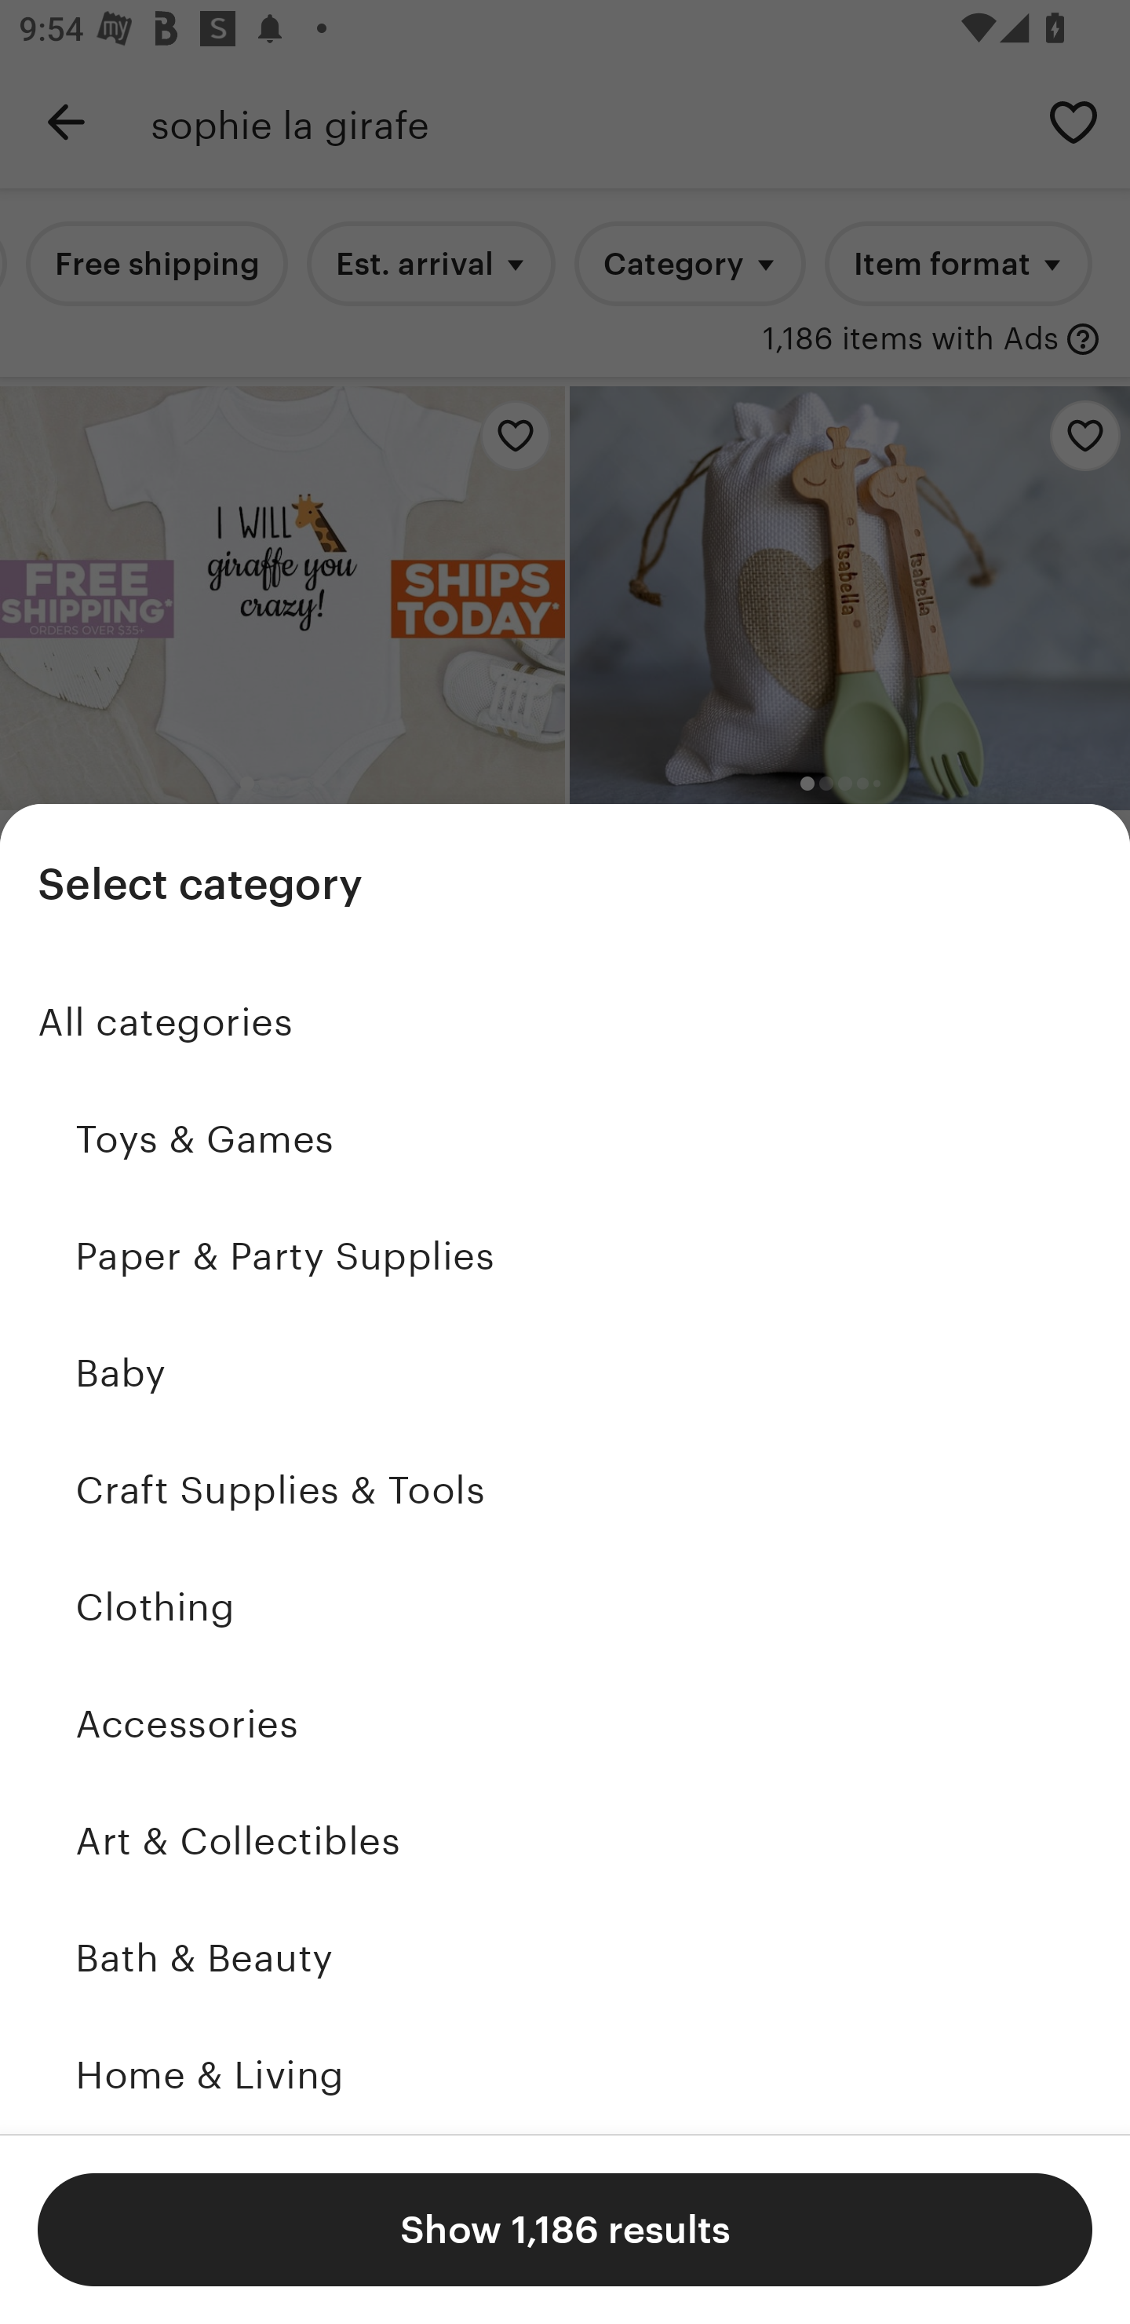 The height and width of the screenshot is (2324, 1130). What do you see at coordinates (565, 1257) in the screenshot?
I see `Paper & Party Supplies` at bounding box center [565, 1257].